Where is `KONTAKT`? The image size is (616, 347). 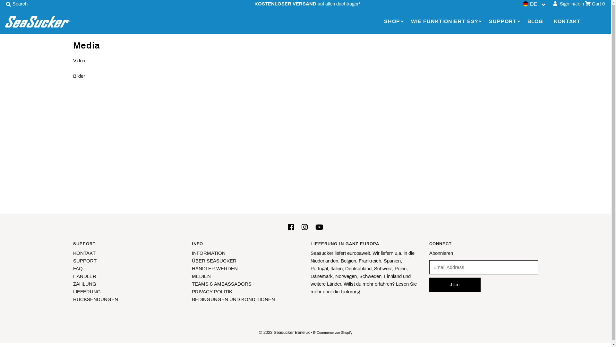 KONTAKT is located at coordinates (567, 22).